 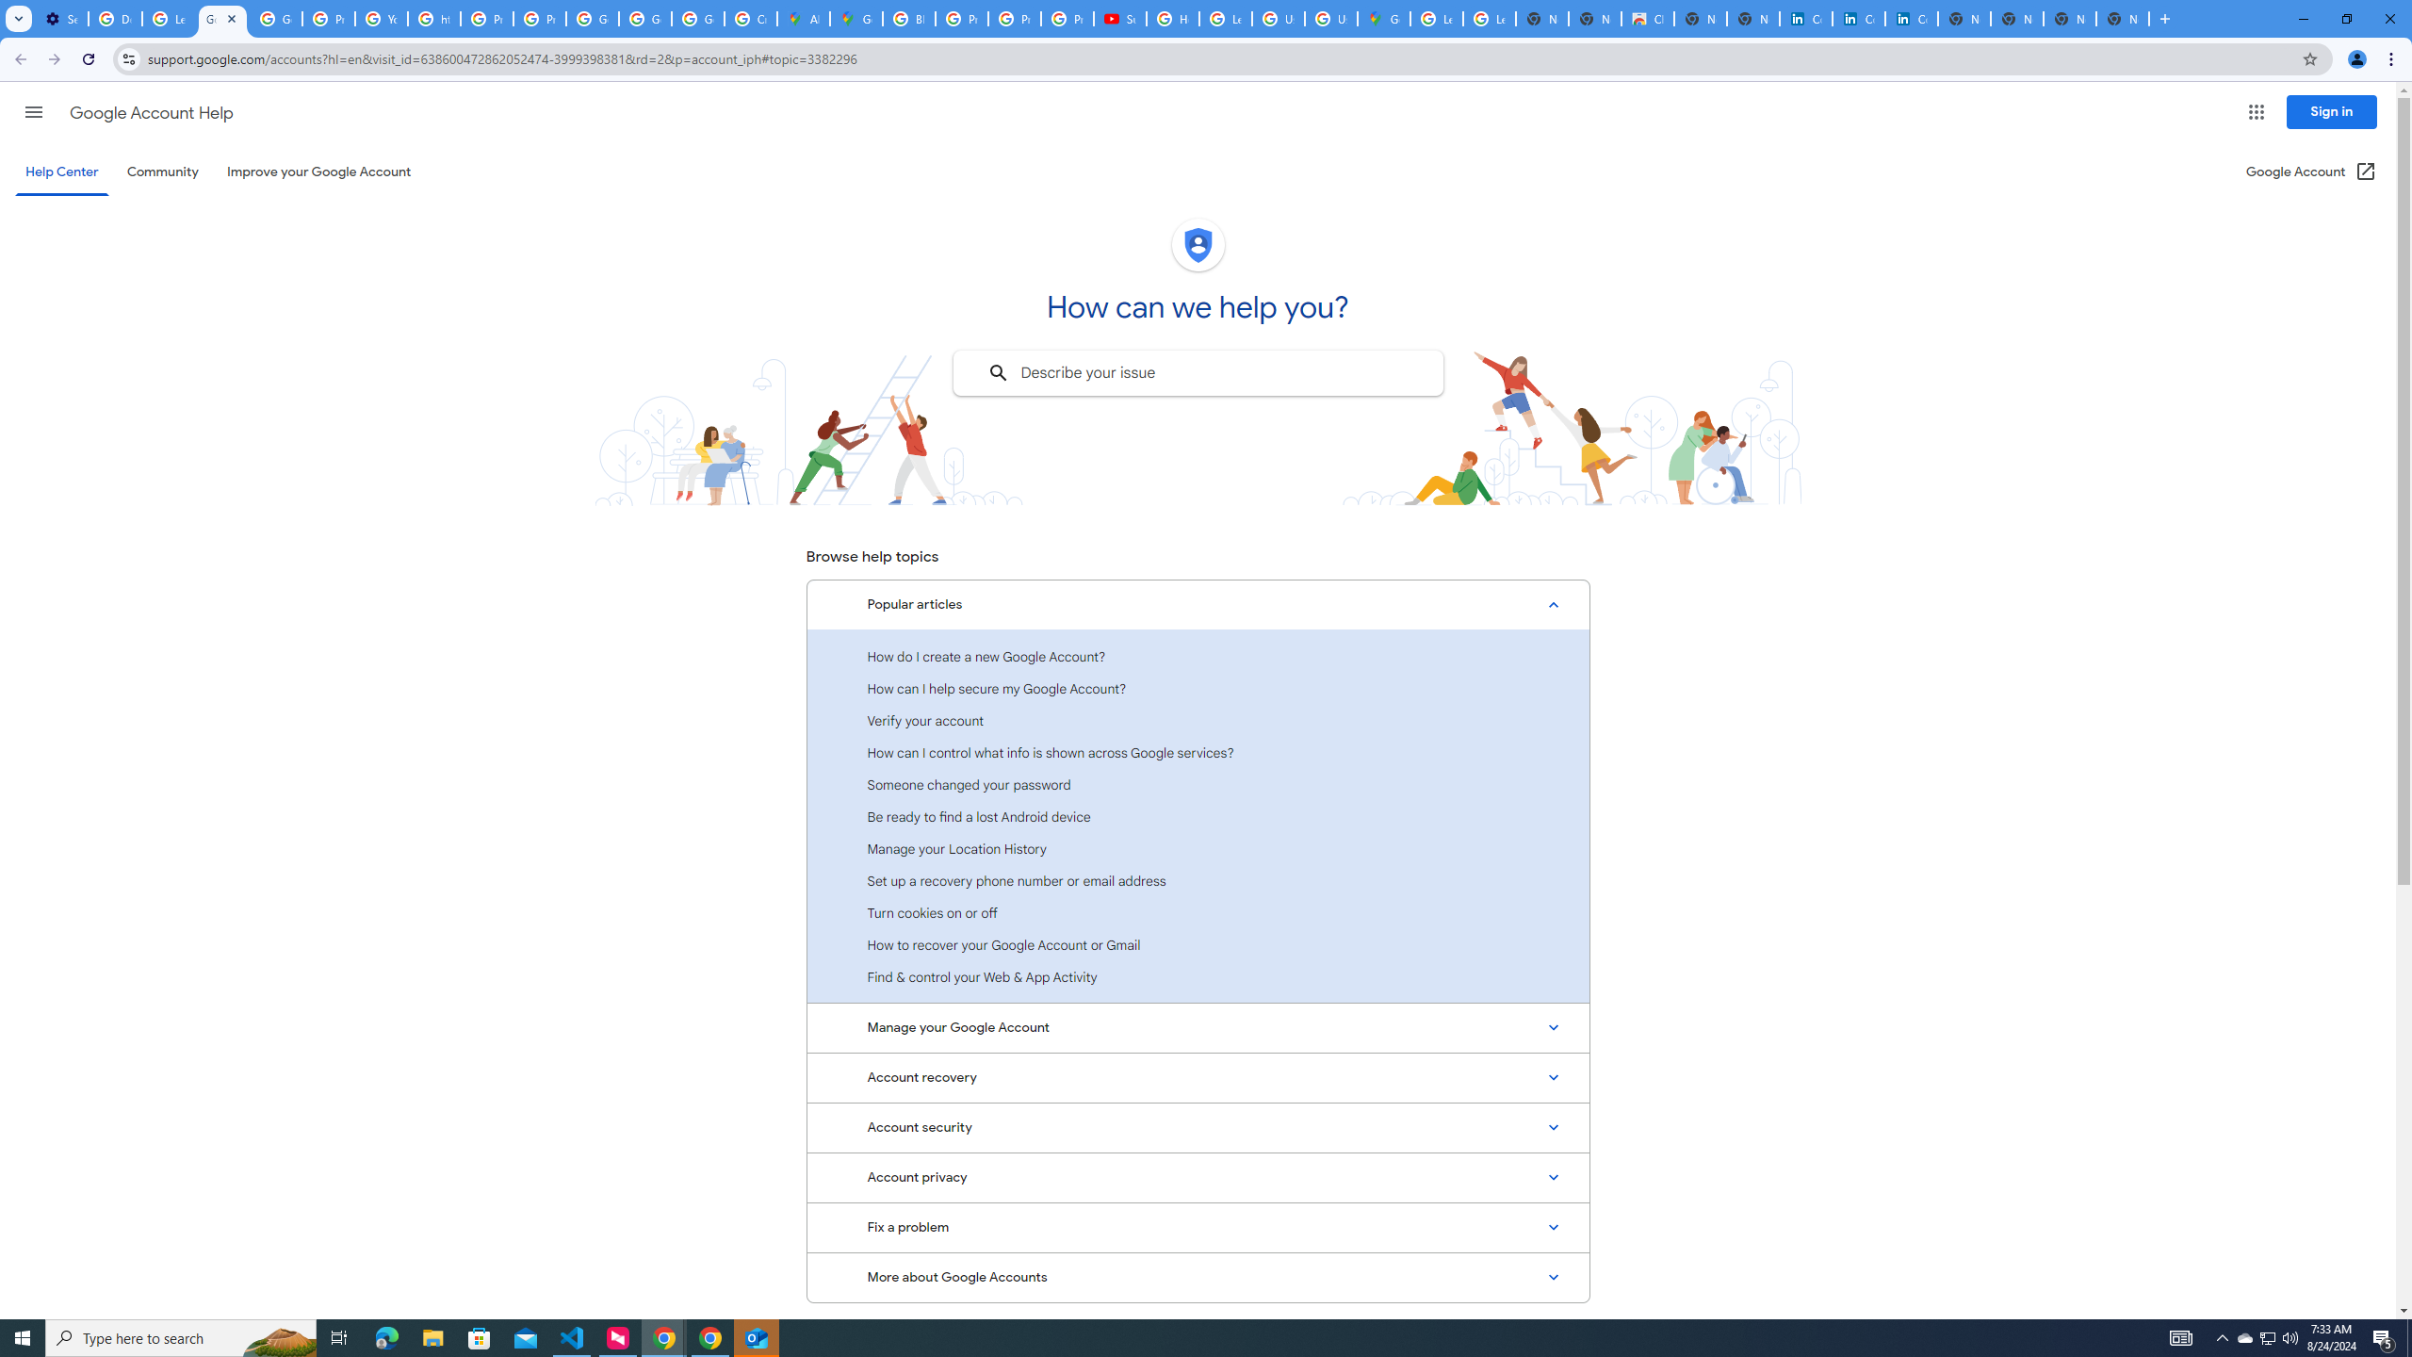 I want to click on Account security, so click(x=1198, y=1127).